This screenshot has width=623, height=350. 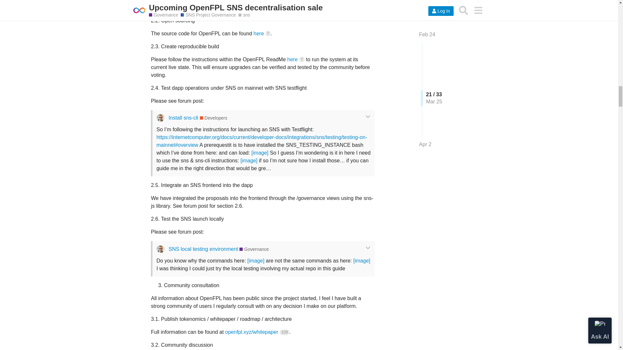 I want to click on Developers, so click(x=214, y=118).